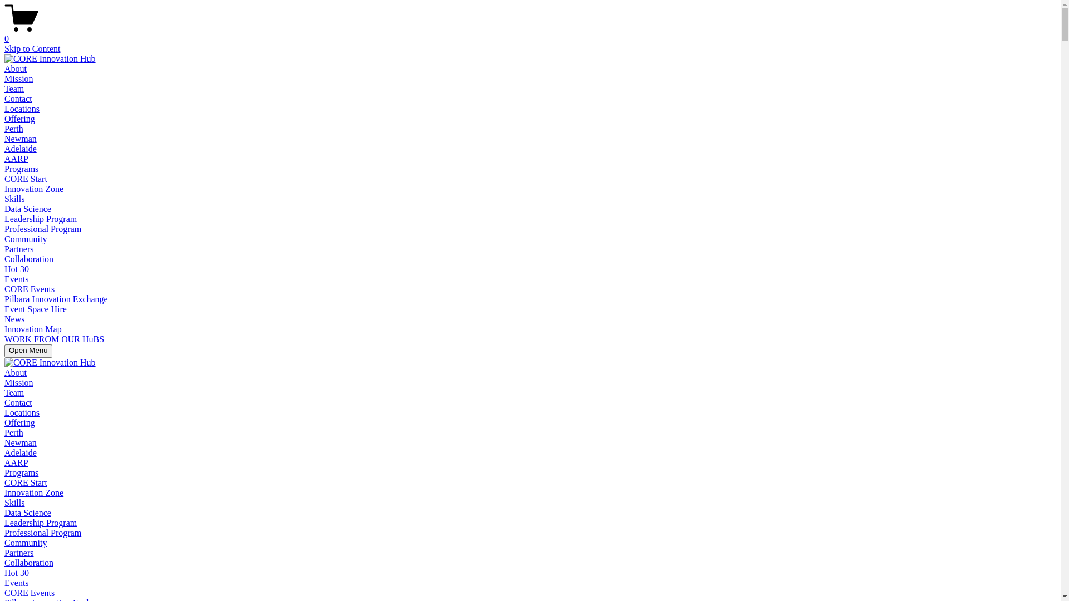 This screenshot has height=601, width=1069. I want to click on Event Space Hire, so click(36, 309).